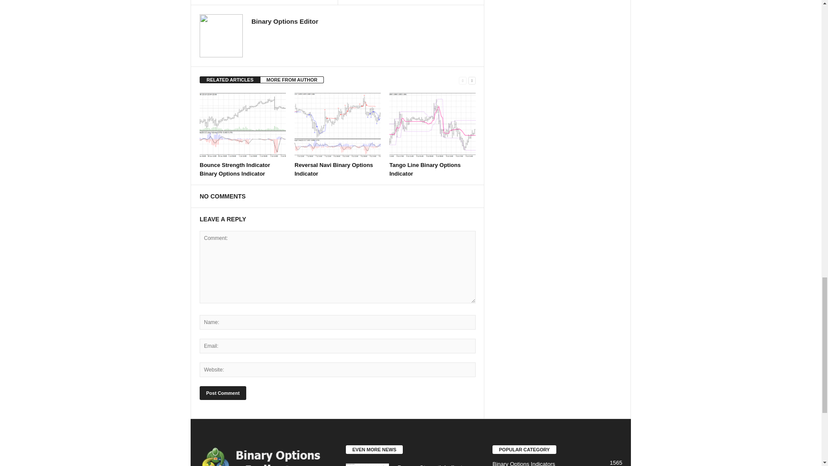 The image size is (828, 466). What do you see at coordinates (285, 22) in the screenshot?
I see `Binary Options Editor` at bounding box center [285, 22].